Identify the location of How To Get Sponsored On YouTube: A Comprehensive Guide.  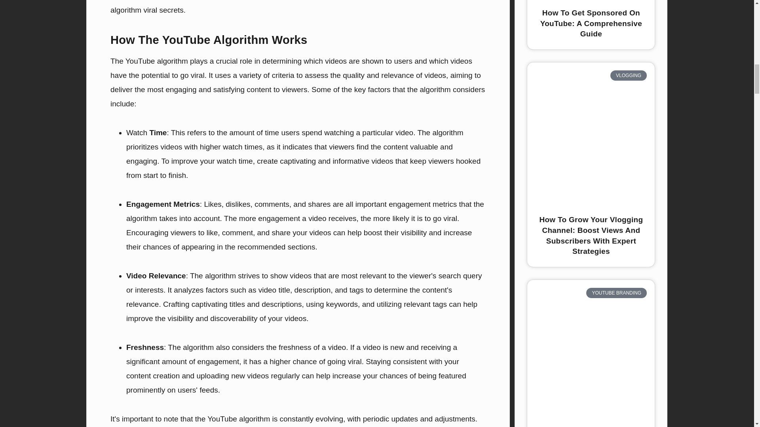
(591, 23).